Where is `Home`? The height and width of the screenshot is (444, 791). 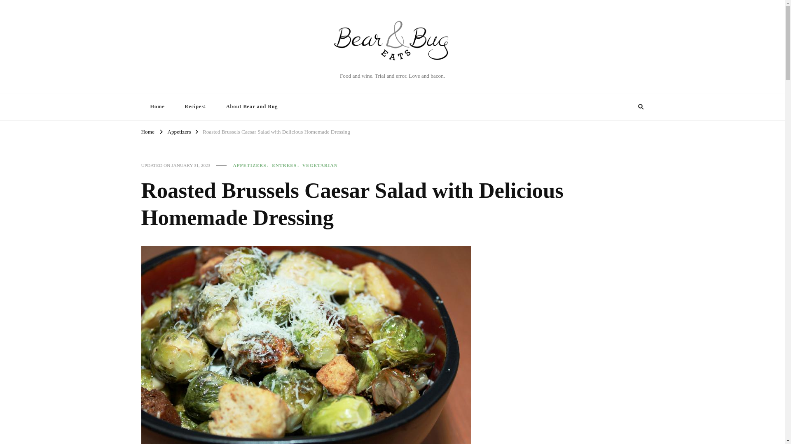
Home is located at coordinates (147, 132).